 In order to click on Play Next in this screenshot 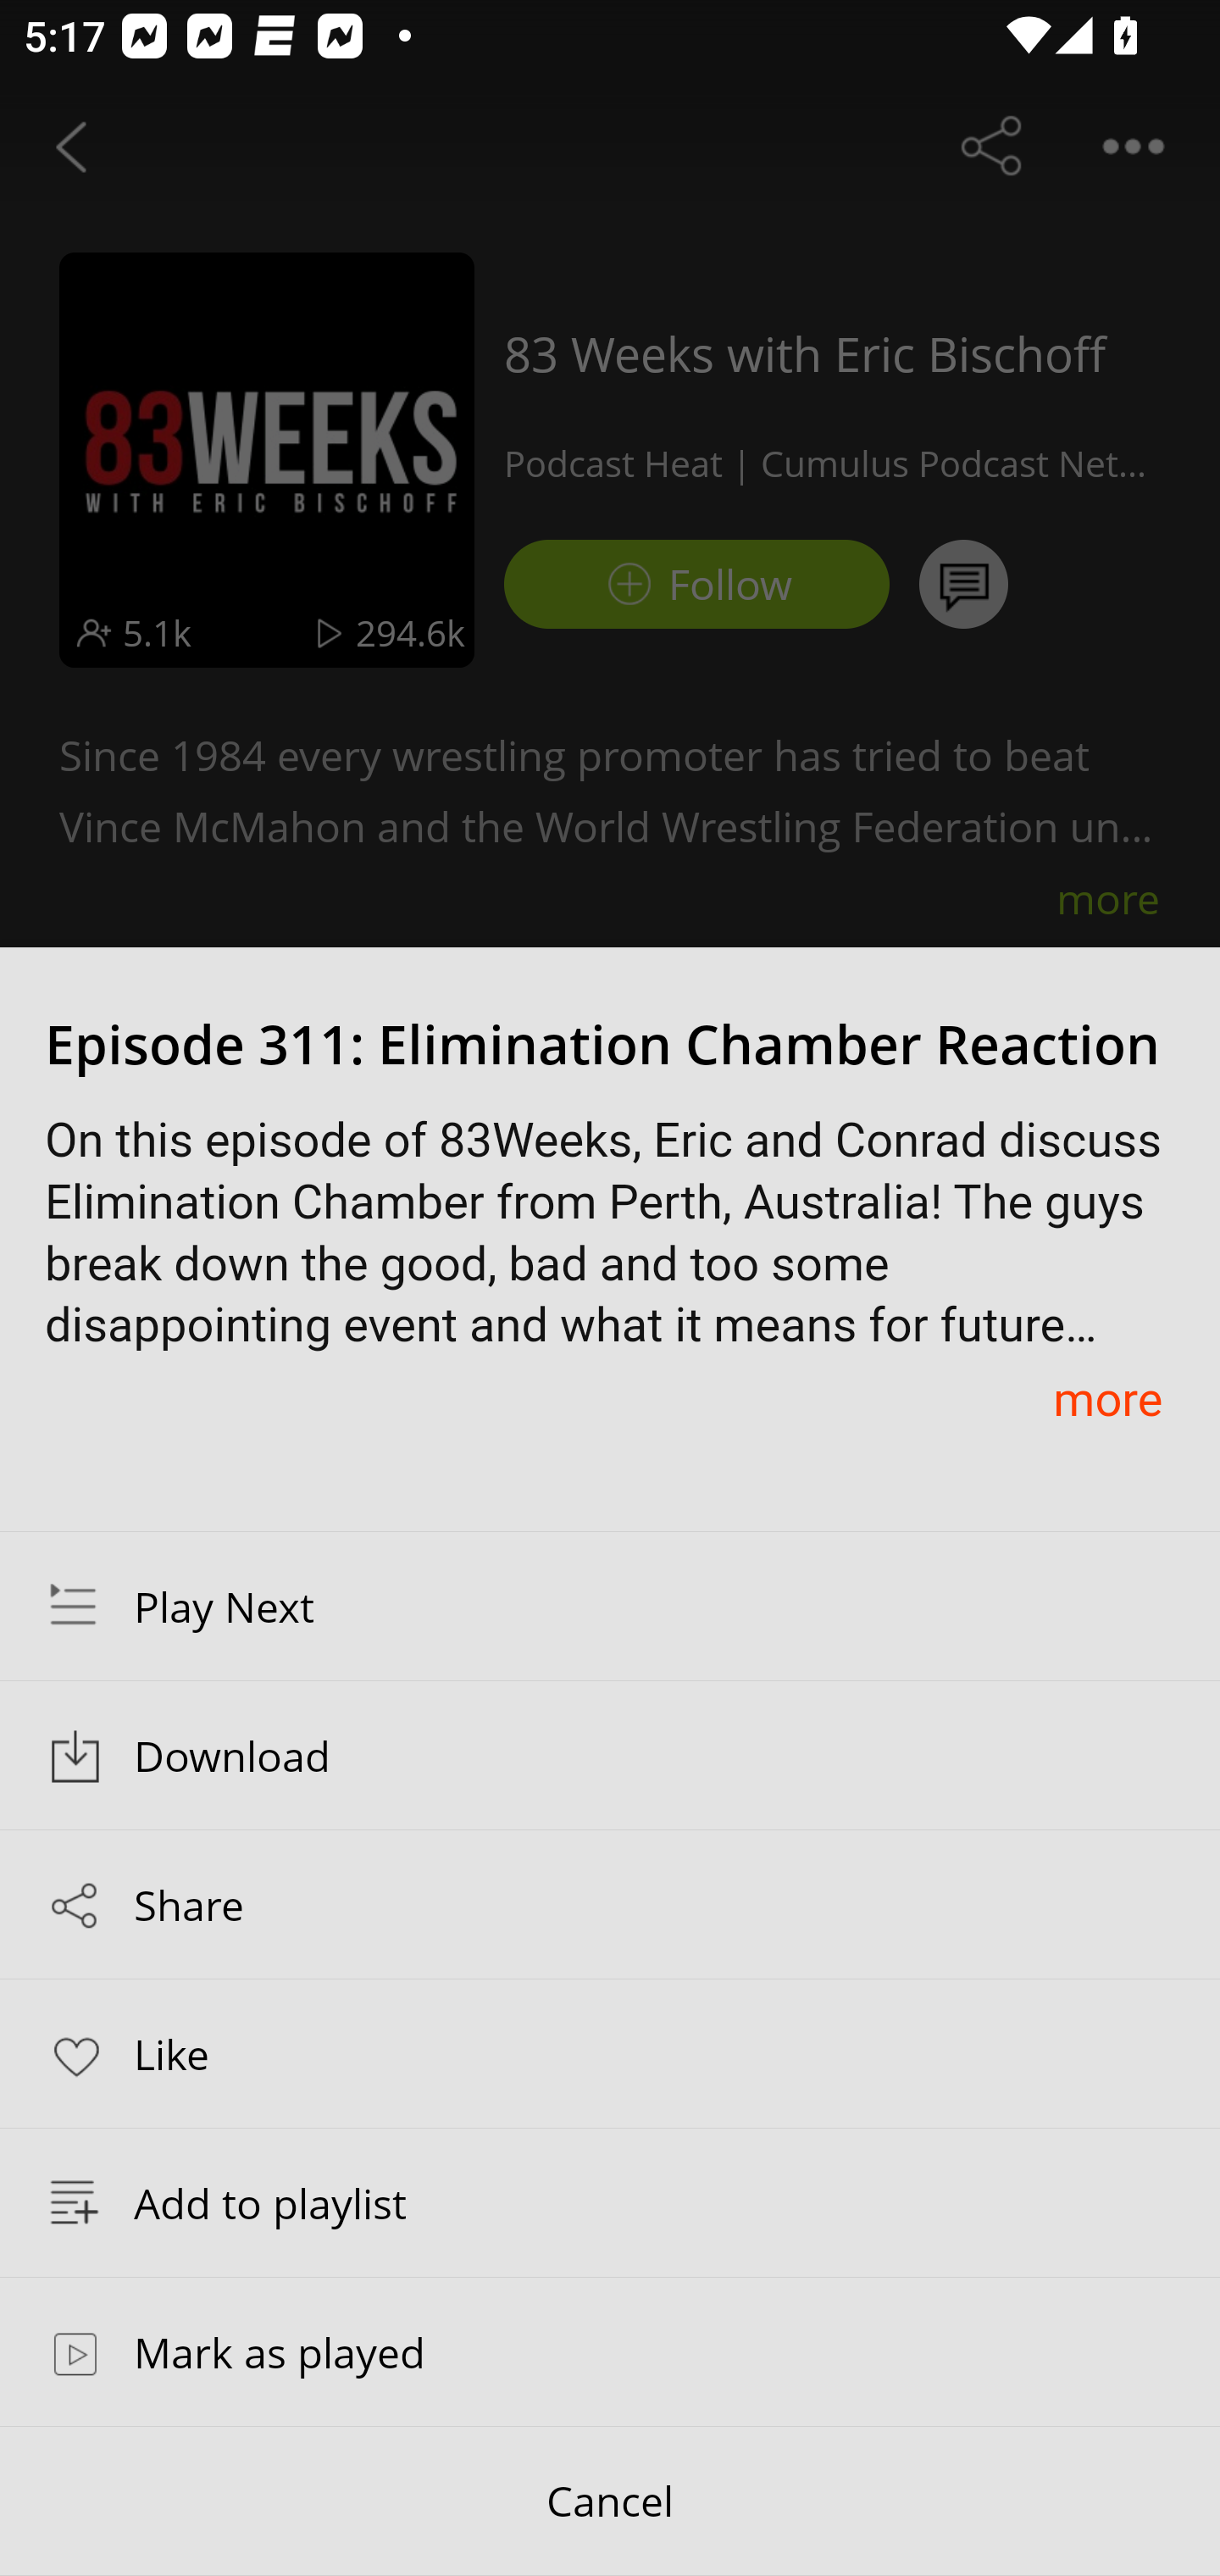, I will do `click(610, 1606)`.